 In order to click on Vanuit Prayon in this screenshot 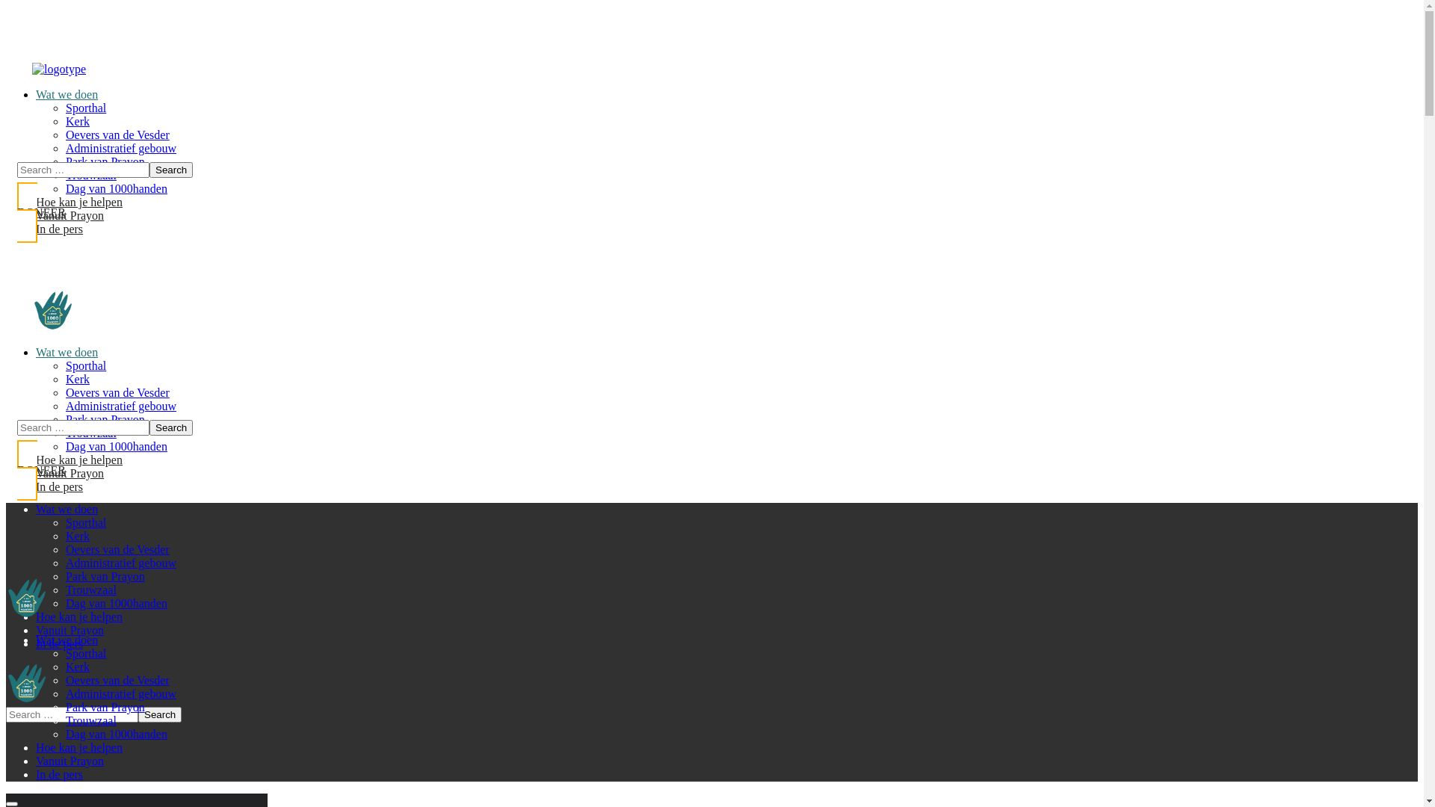, I will do `click(70, 474)`.